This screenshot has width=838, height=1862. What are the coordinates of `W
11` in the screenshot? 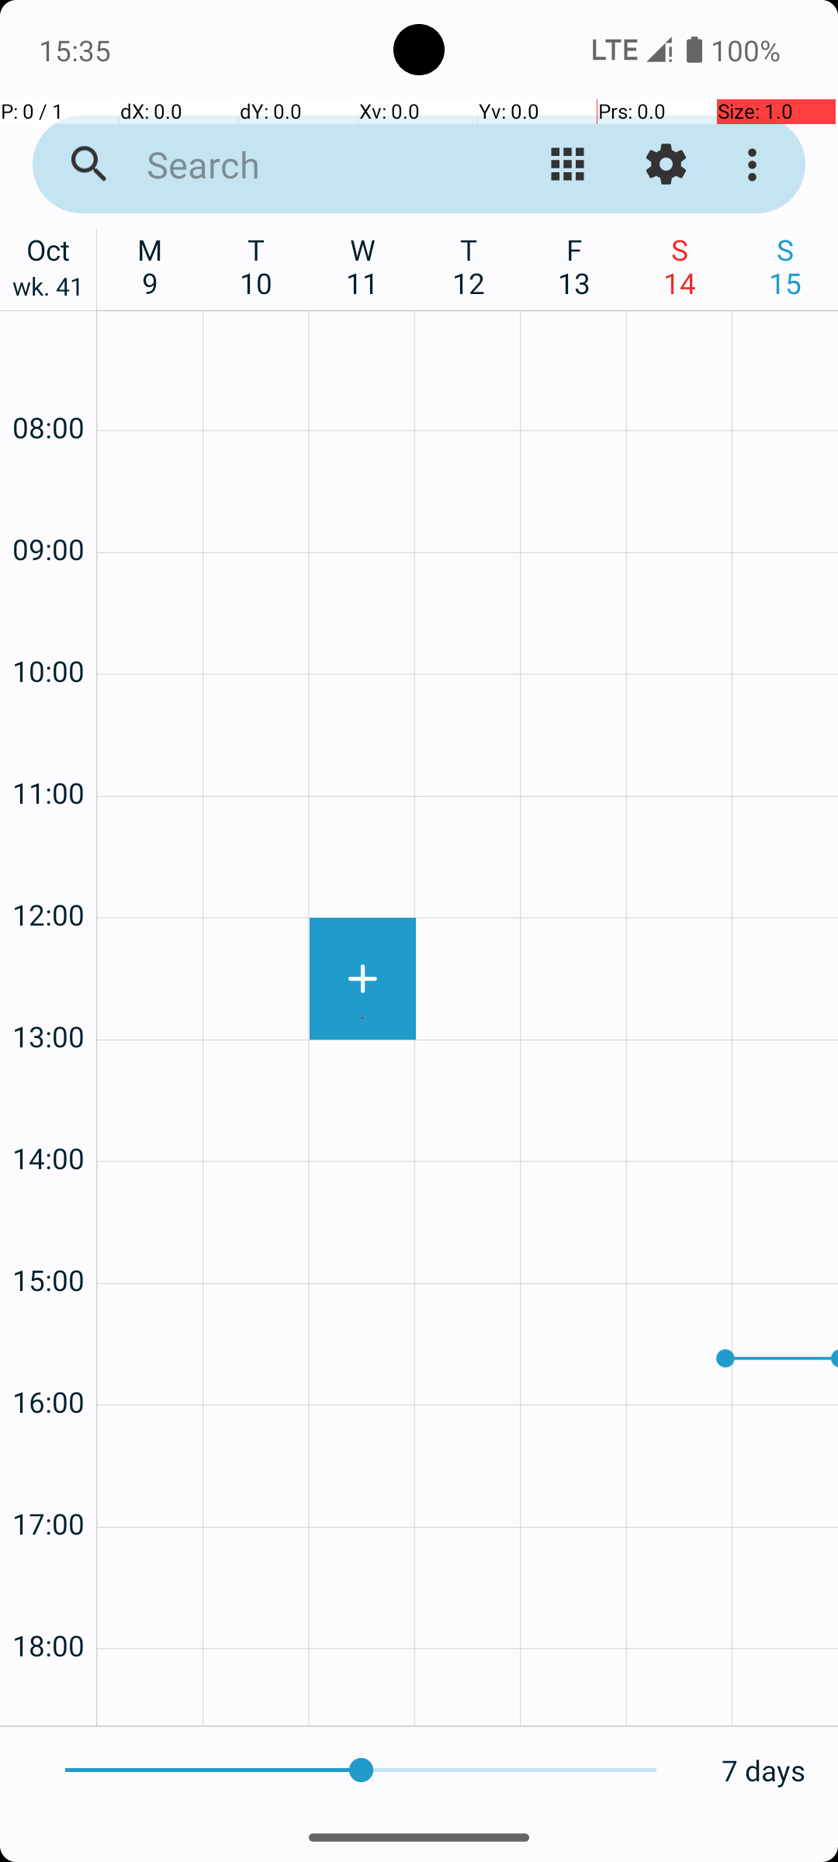 It's located at (363, 266).